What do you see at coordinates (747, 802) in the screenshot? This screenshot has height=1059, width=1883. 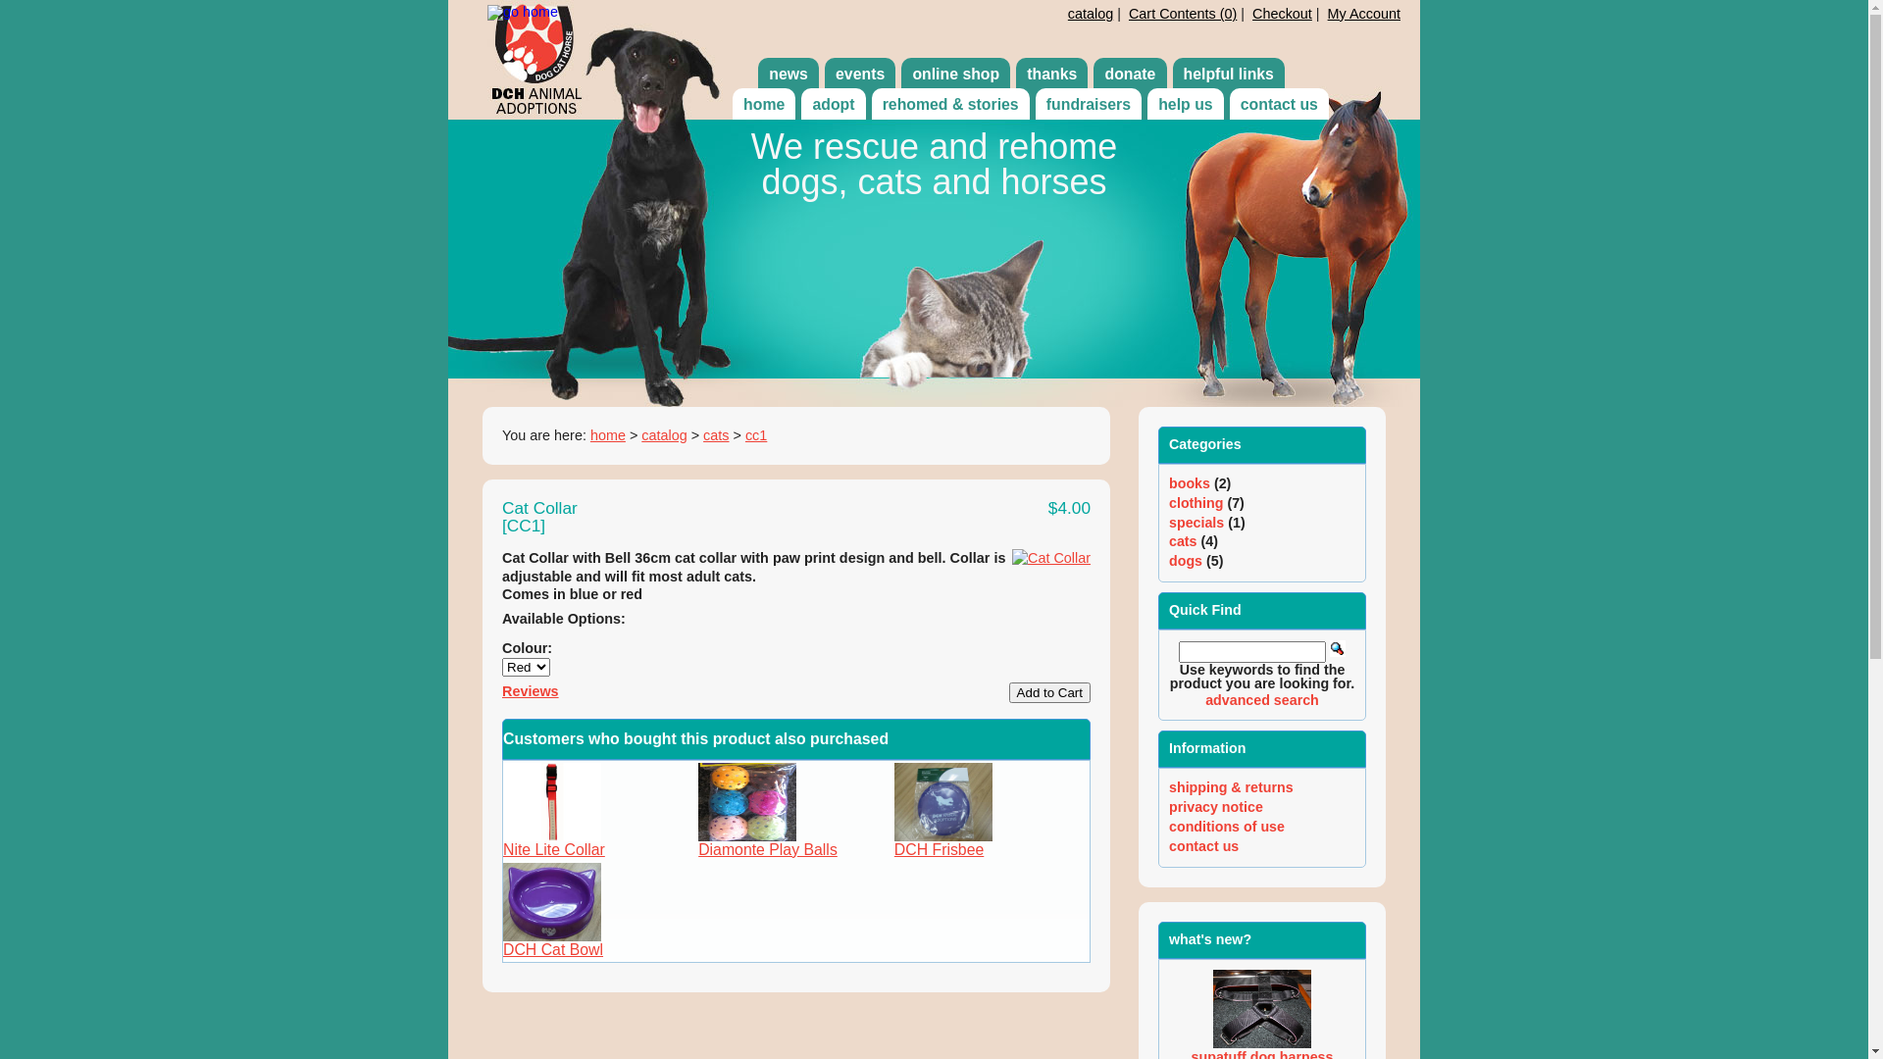 I see `Diamonte Play Balls` at bounding box center [747, 802].